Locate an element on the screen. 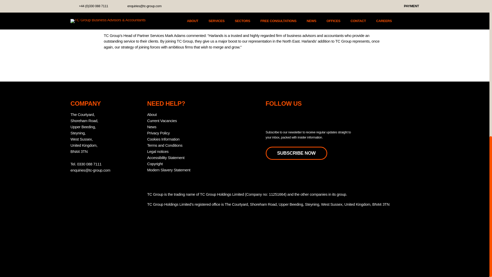 Image resolution: width=492 pixels, height=277 pixels. Copyright is located at coordinates (155, 164).